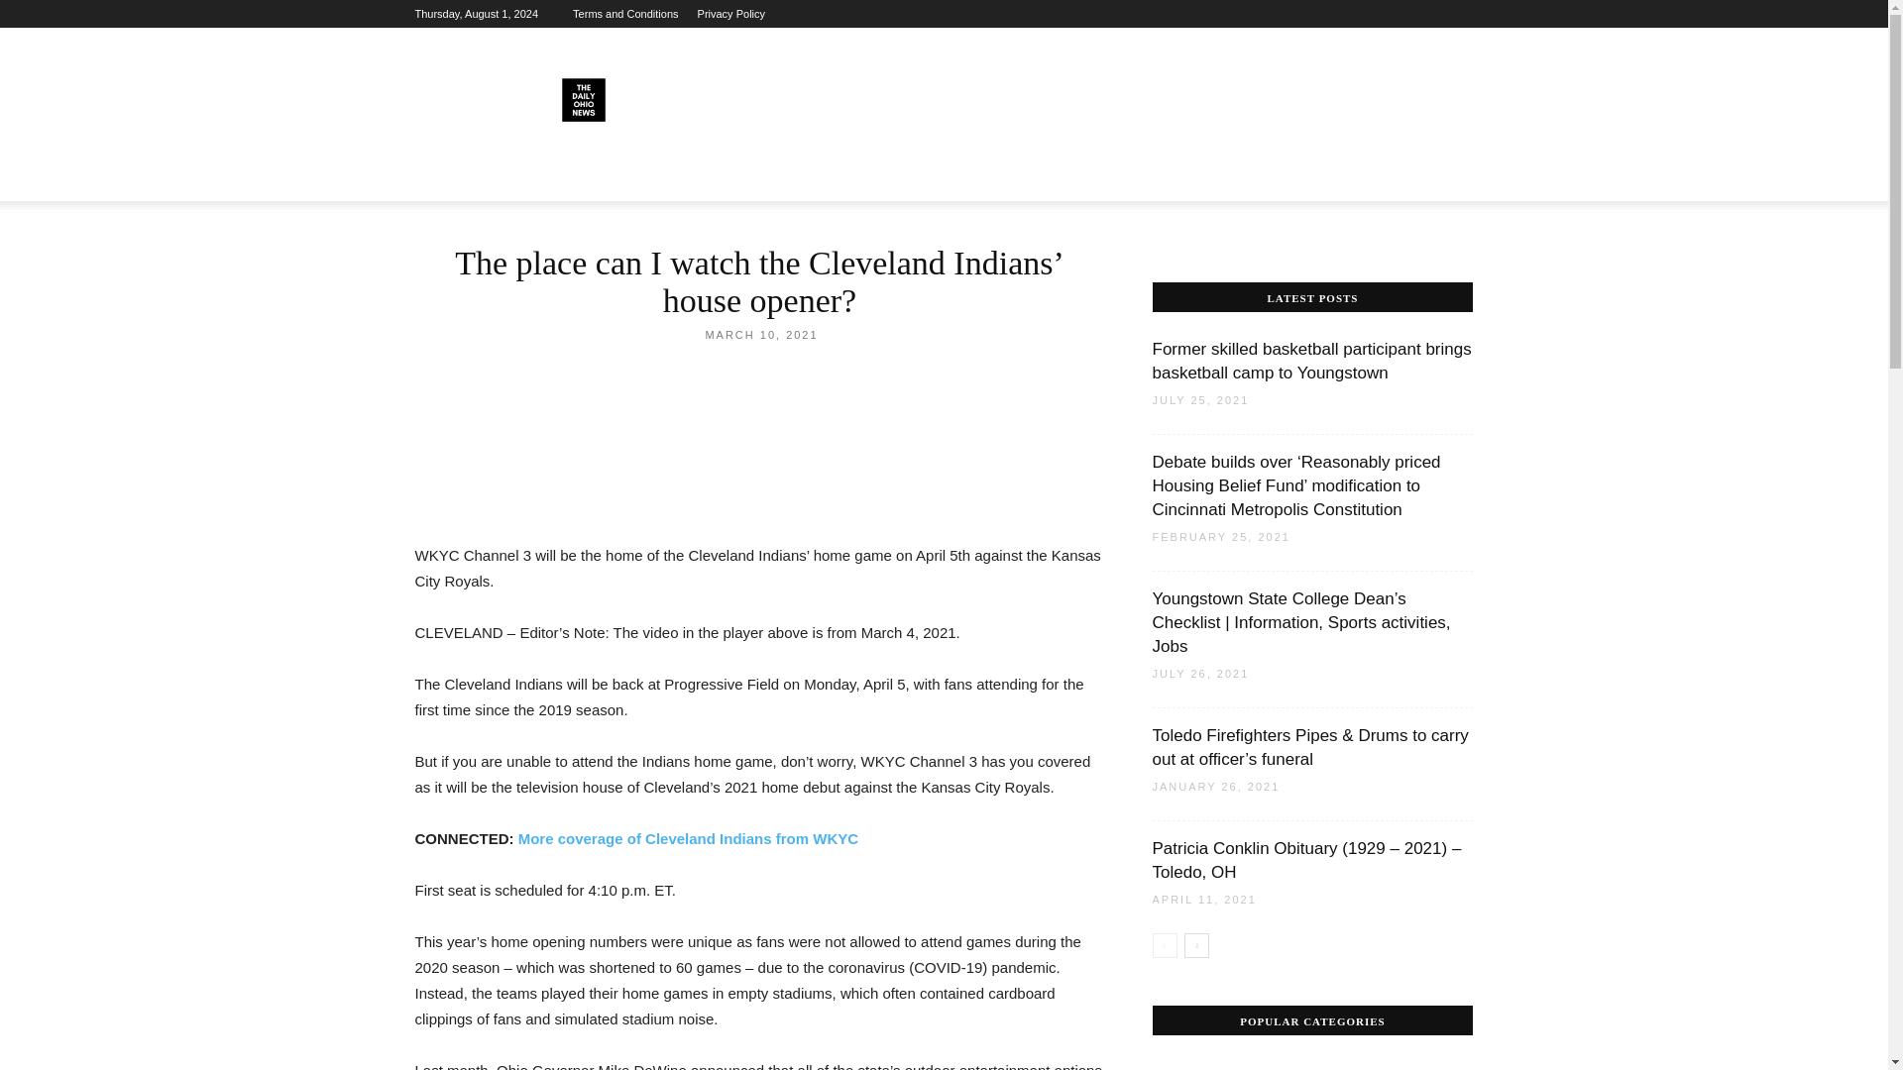 This screenshot has height=1070, width=1903. Describe the element at coordinates (688, 838) in the screenshot. I see `More coverage of Cleveland Indians from WKYC` at that location.